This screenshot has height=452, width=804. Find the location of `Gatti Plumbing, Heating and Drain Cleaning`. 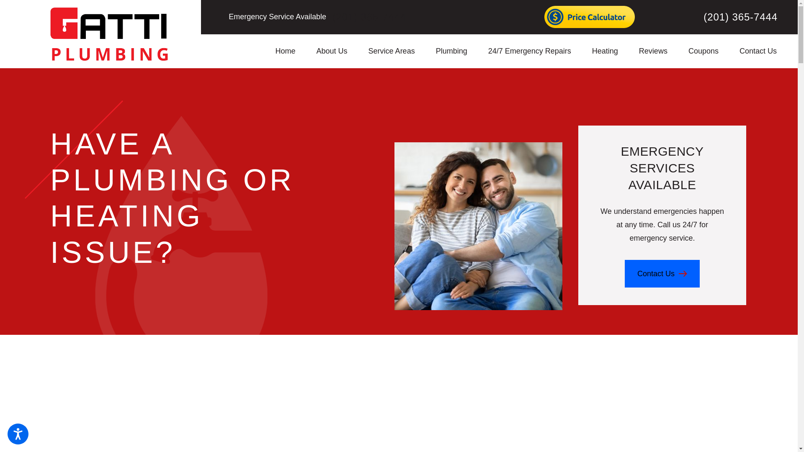

Gatti Plumbing, Heating and Drain Cleaning is located at coordinates (109, 34).